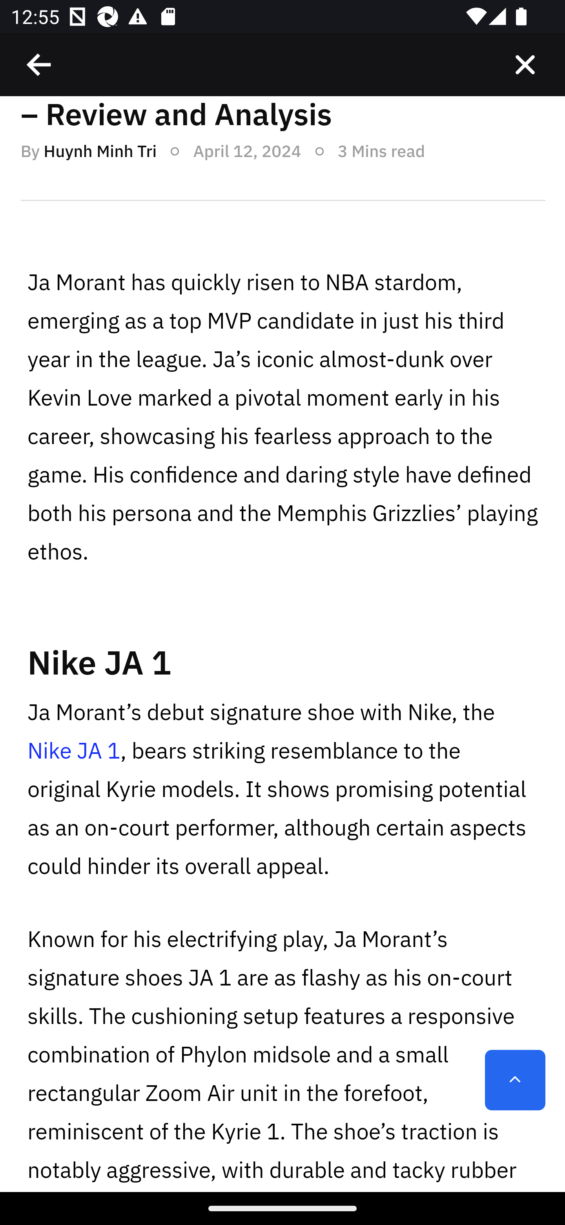 Image resolution: width=565 pixels, height=1225 pixels. What do you see at coordinates (99, 663) in the screenshot?
I see `Nike JA 1` at bounding box center [99, 663].